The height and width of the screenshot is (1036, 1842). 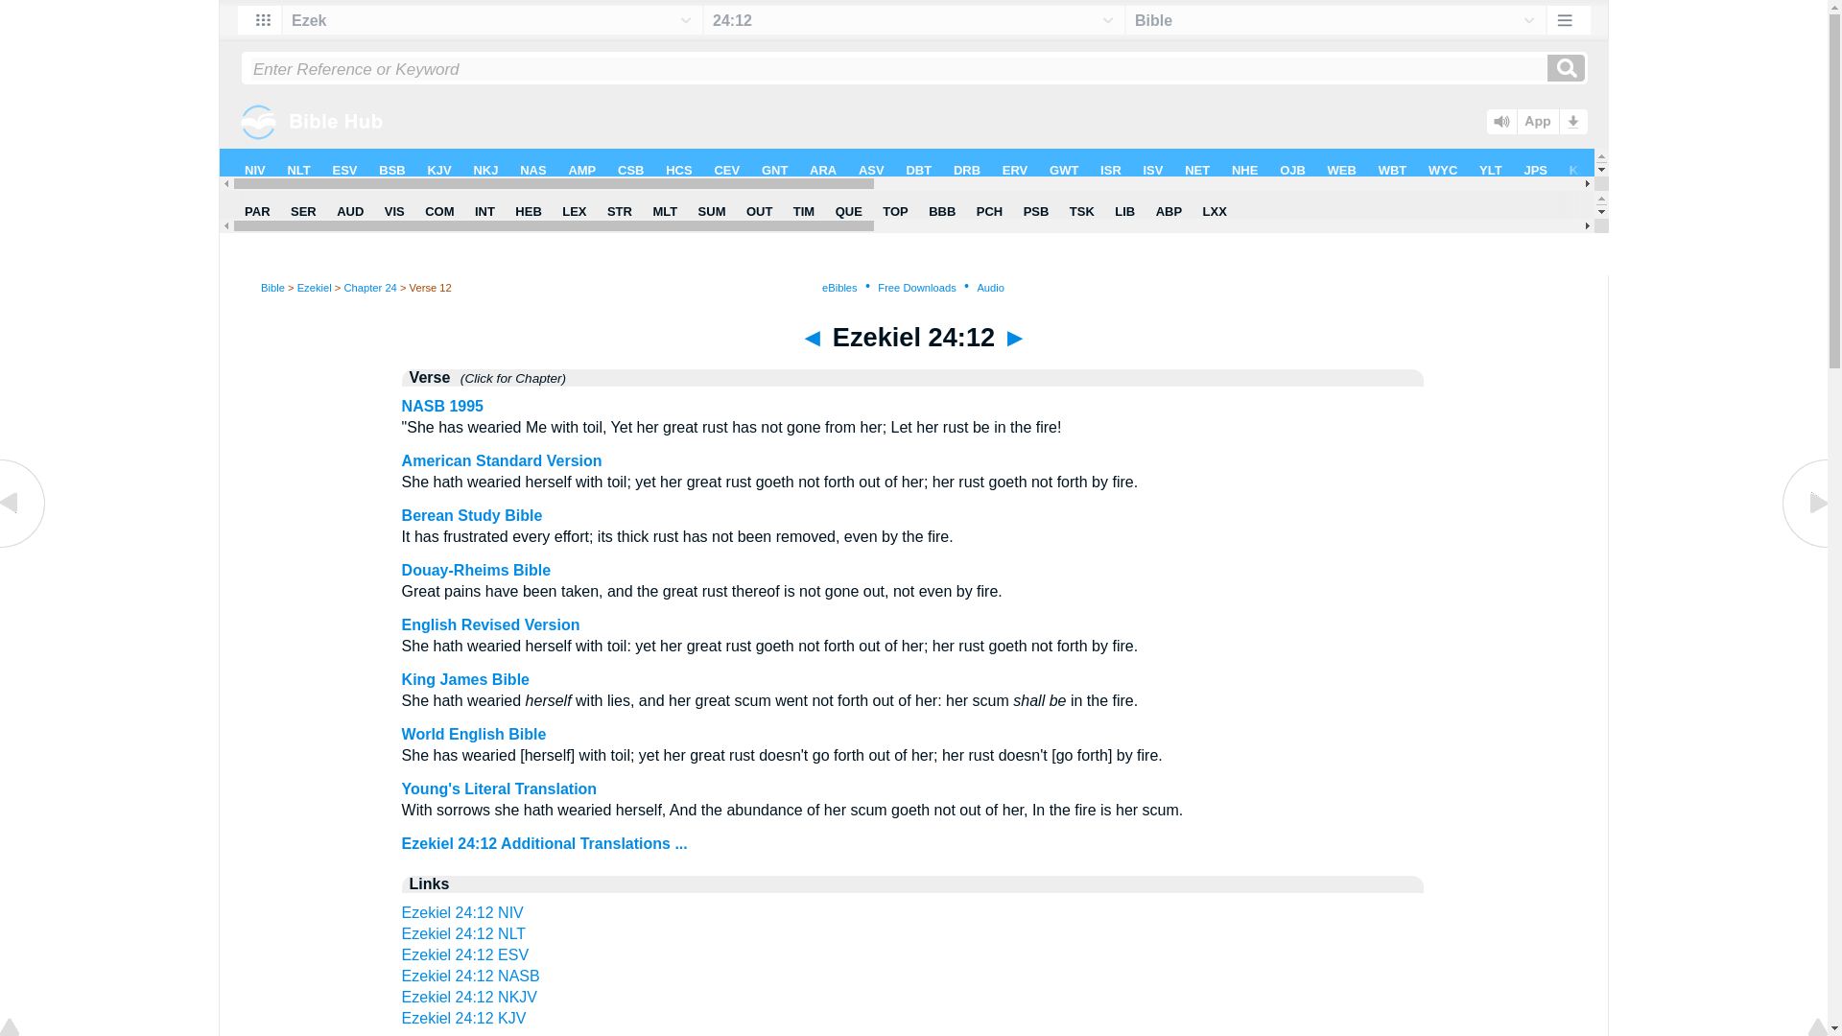 I want to click on World English Bible, so click(x=474, y=735).